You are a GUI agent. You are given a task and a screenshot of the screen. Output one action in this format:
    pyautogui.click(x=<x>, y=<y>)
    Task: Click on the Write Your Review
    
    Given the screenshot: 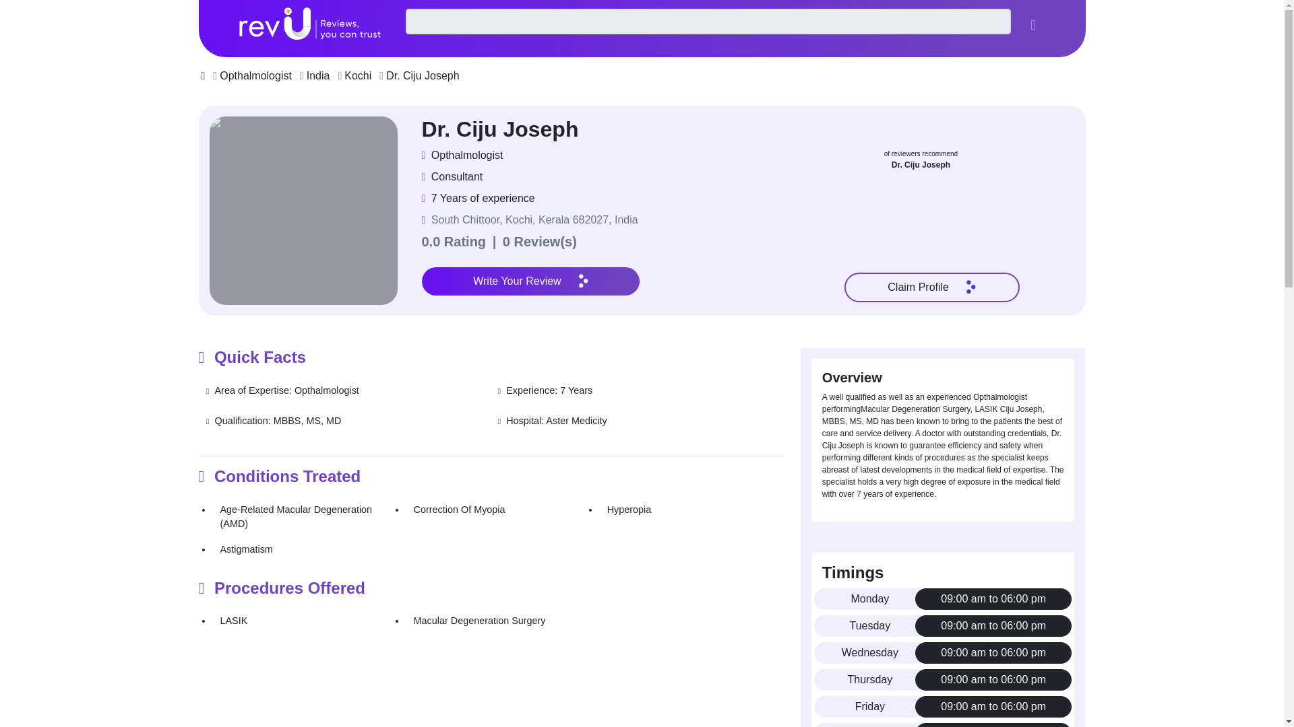 What is the action you would take?
    pyautogui.click(x=531, y=281)
    